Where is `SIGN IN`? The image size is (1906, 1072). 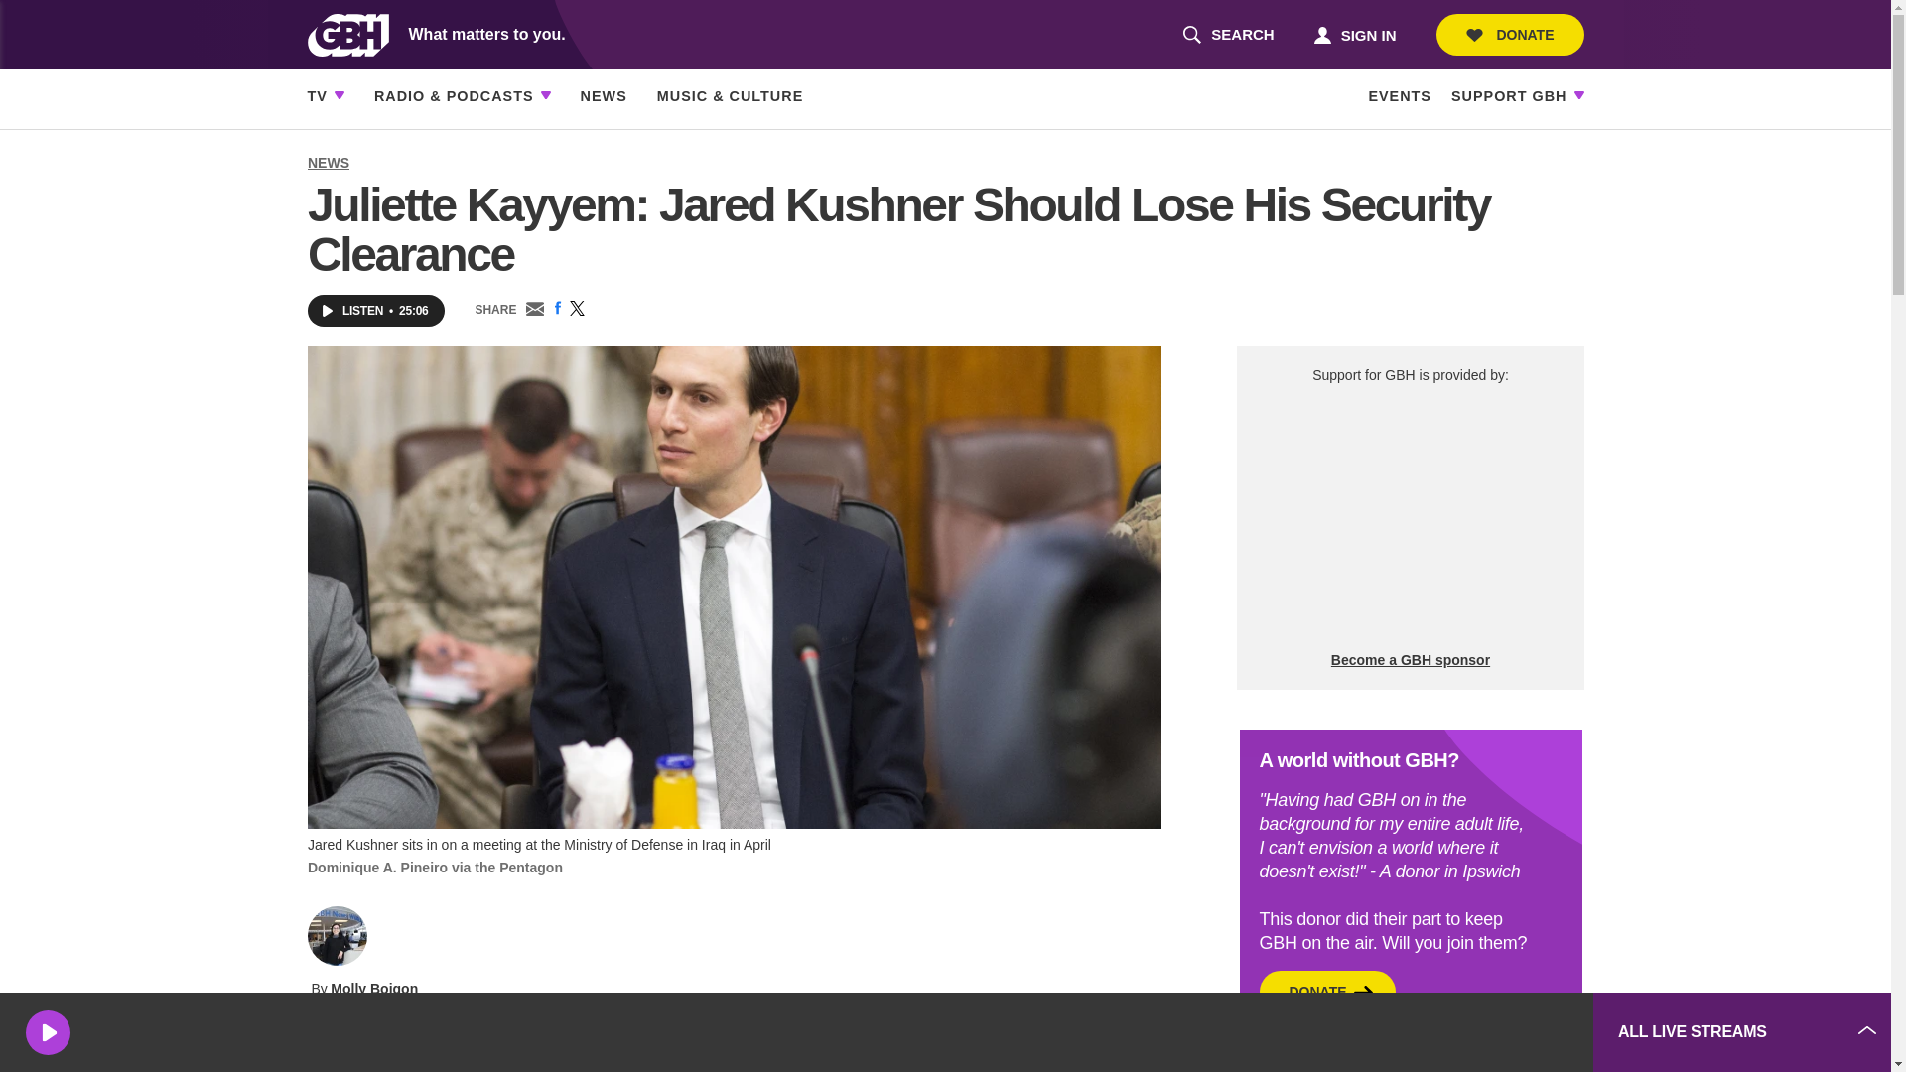
SIGN IN is located at coordinates (1354, 34).